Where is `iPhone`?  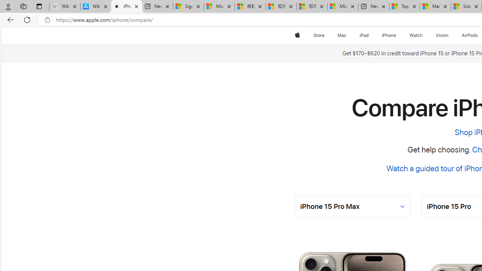 iPhone is located at coordinates (389, 35).